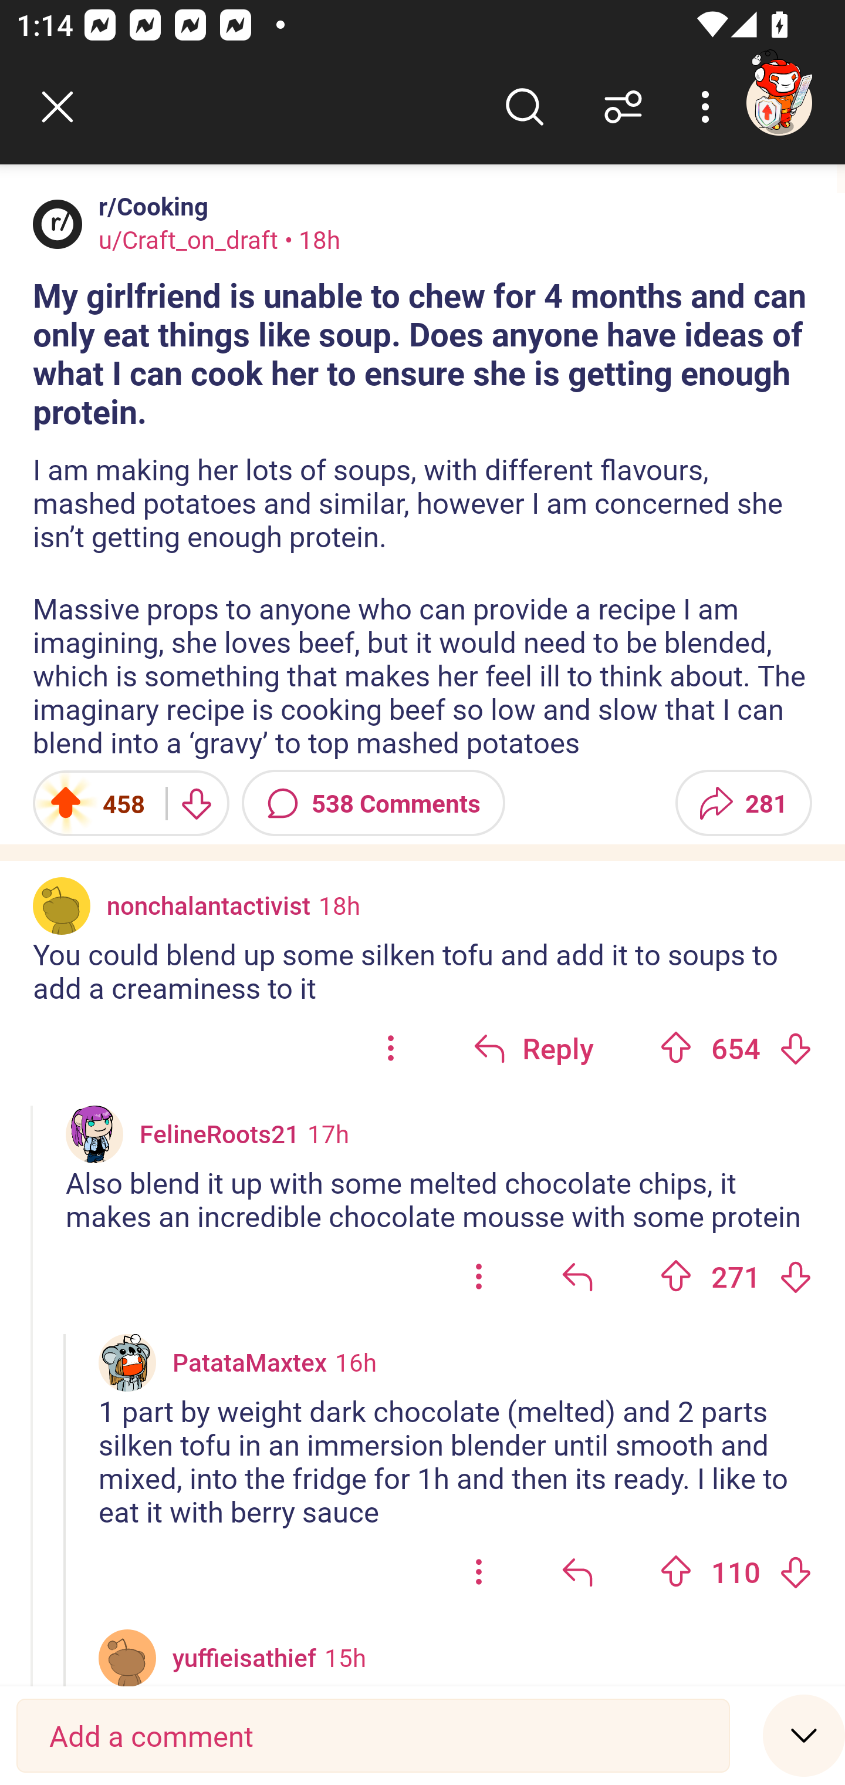 The height and width of the screenshot is (1785, 845). What do you see at coordinates (804, 1735) in the screenshot?
I see `Speed read` at bounding box center [804, 1735].